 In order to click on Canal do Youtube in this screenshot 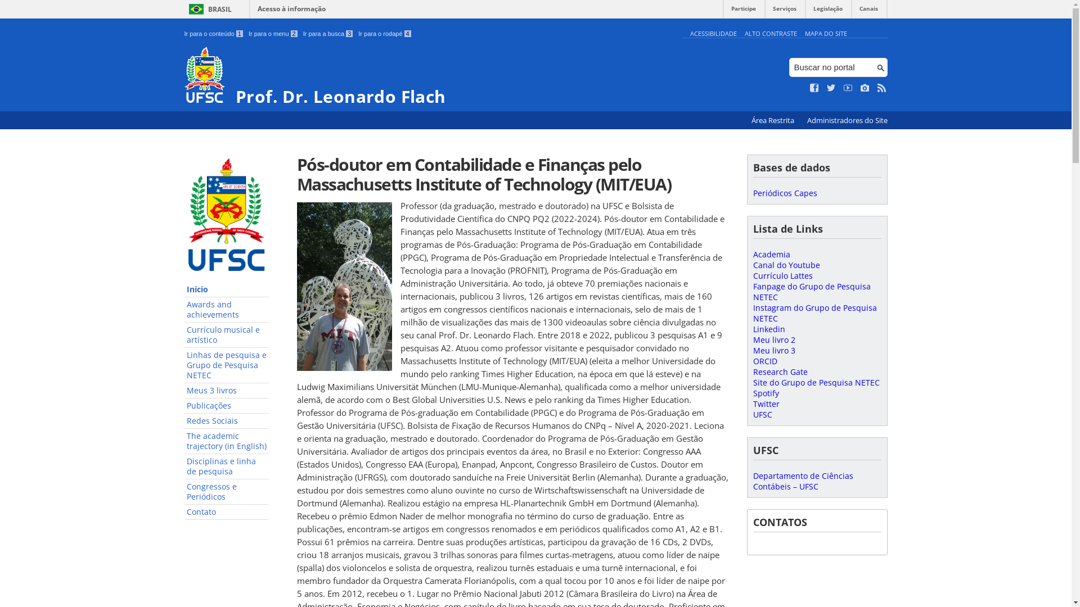, I will do `click(786, 265)`.